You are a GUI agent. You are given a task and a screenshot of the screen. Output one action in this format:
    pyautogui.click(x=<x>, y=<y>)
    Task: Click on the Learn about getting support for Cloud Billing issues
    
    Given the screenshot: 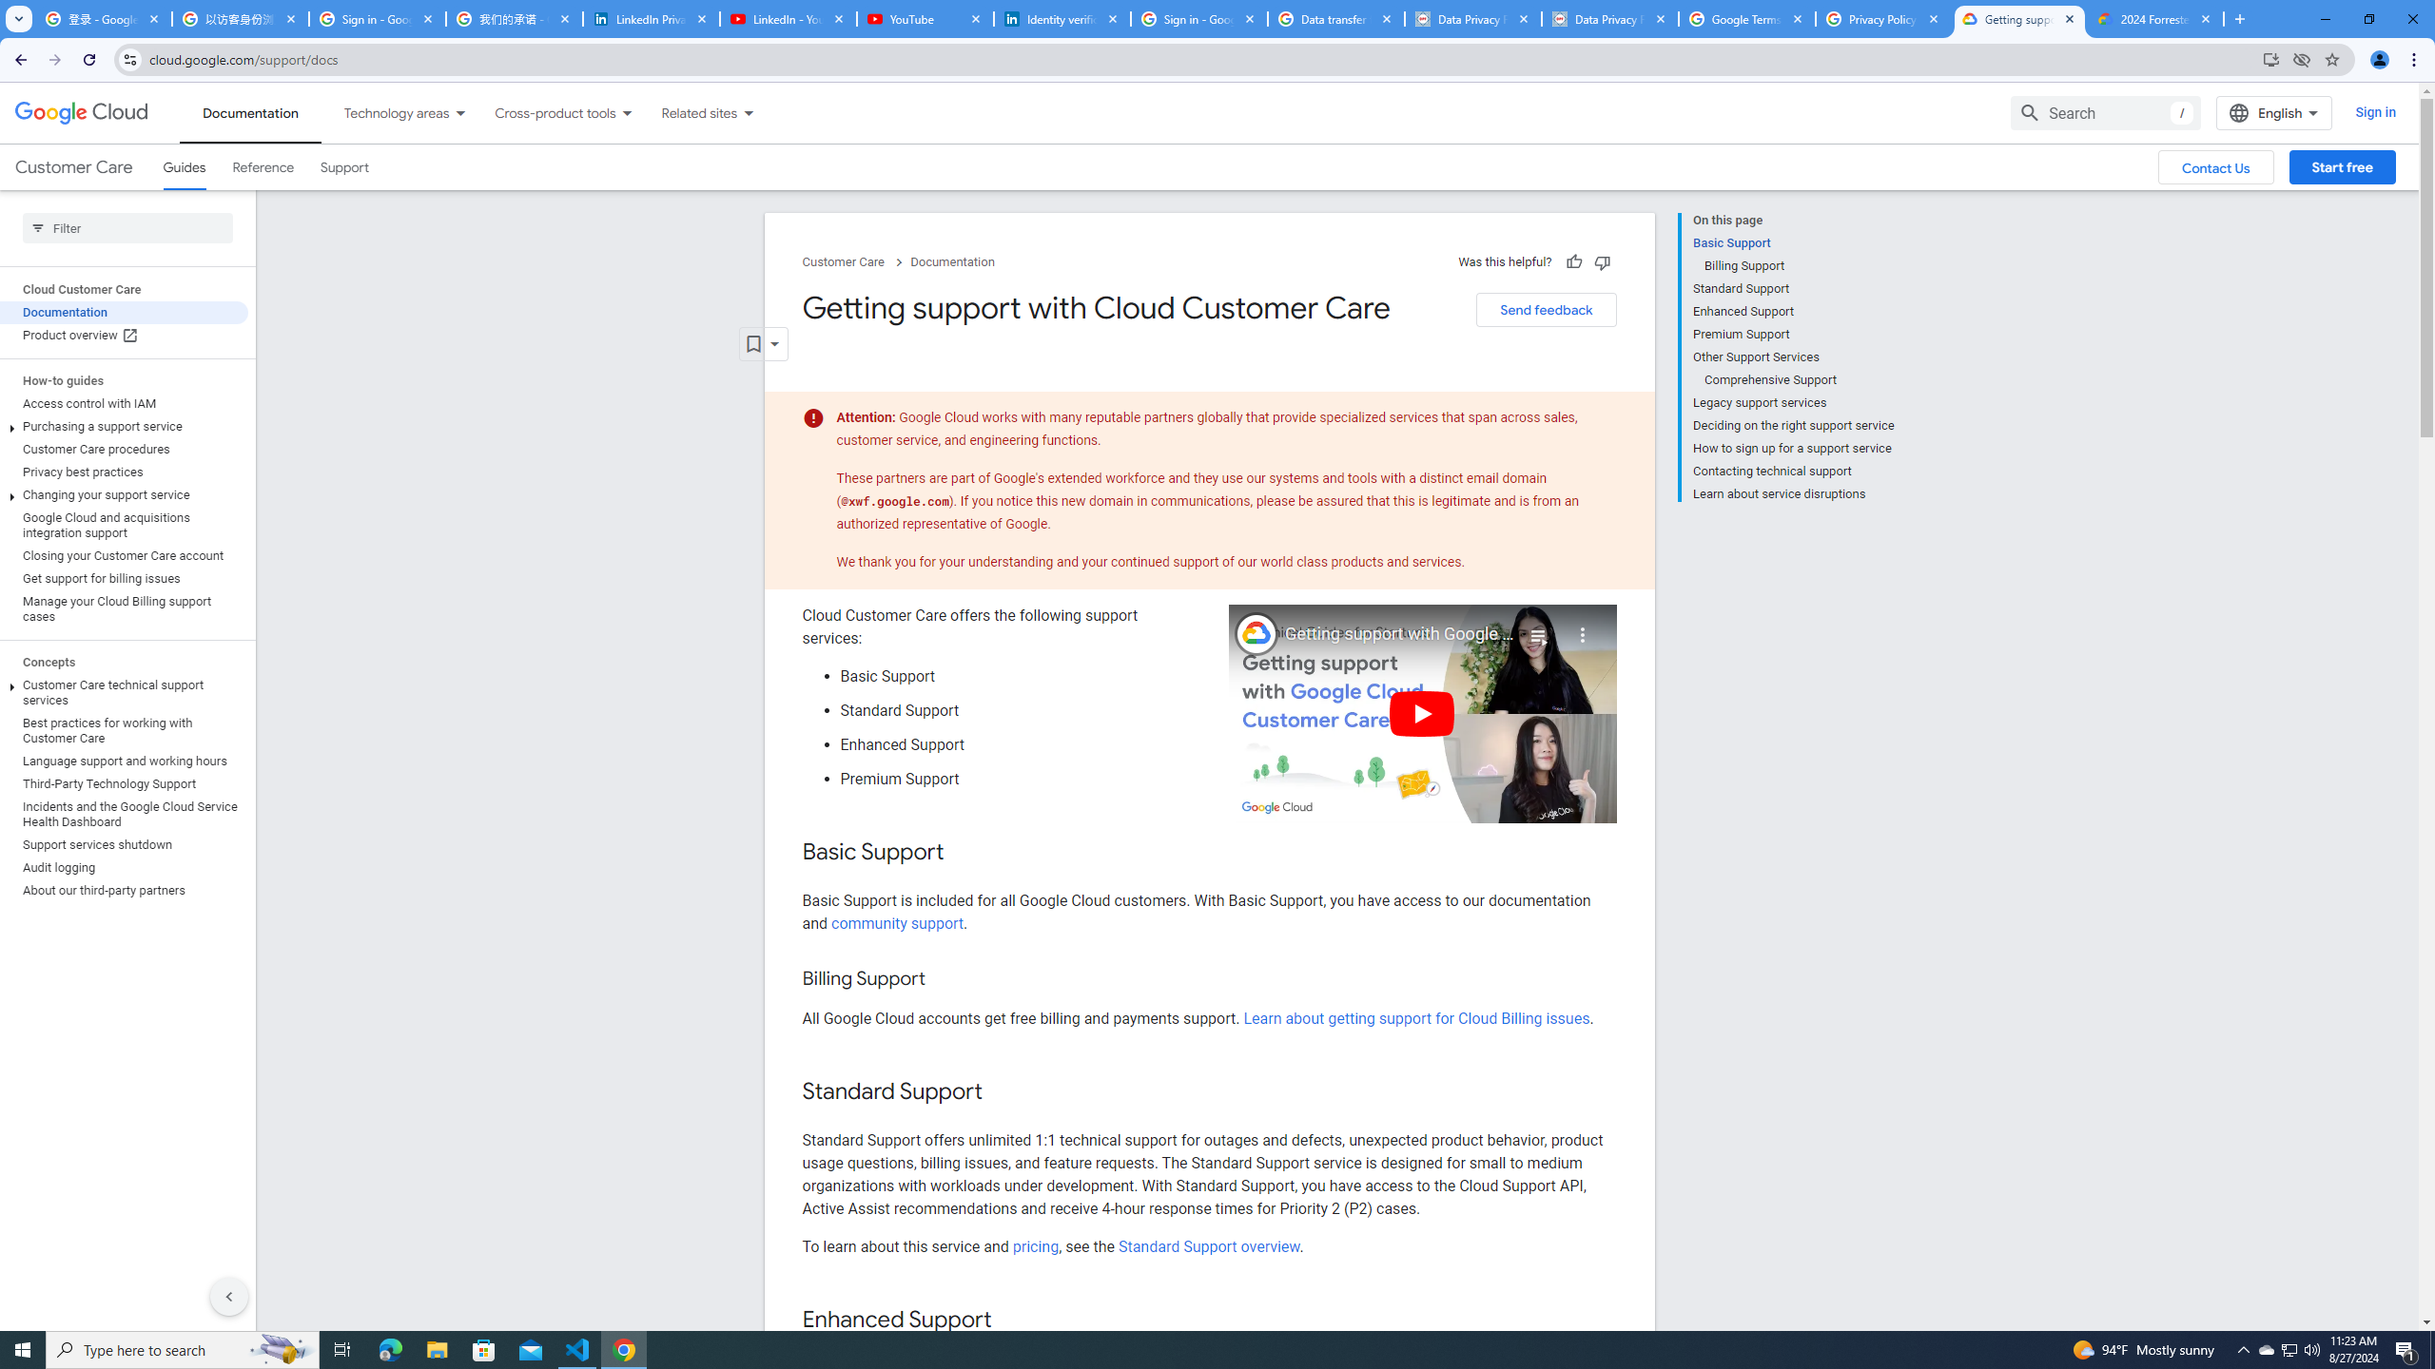 What is the action you would take?
    pyautogui.click(x=1417, y=1019)
    